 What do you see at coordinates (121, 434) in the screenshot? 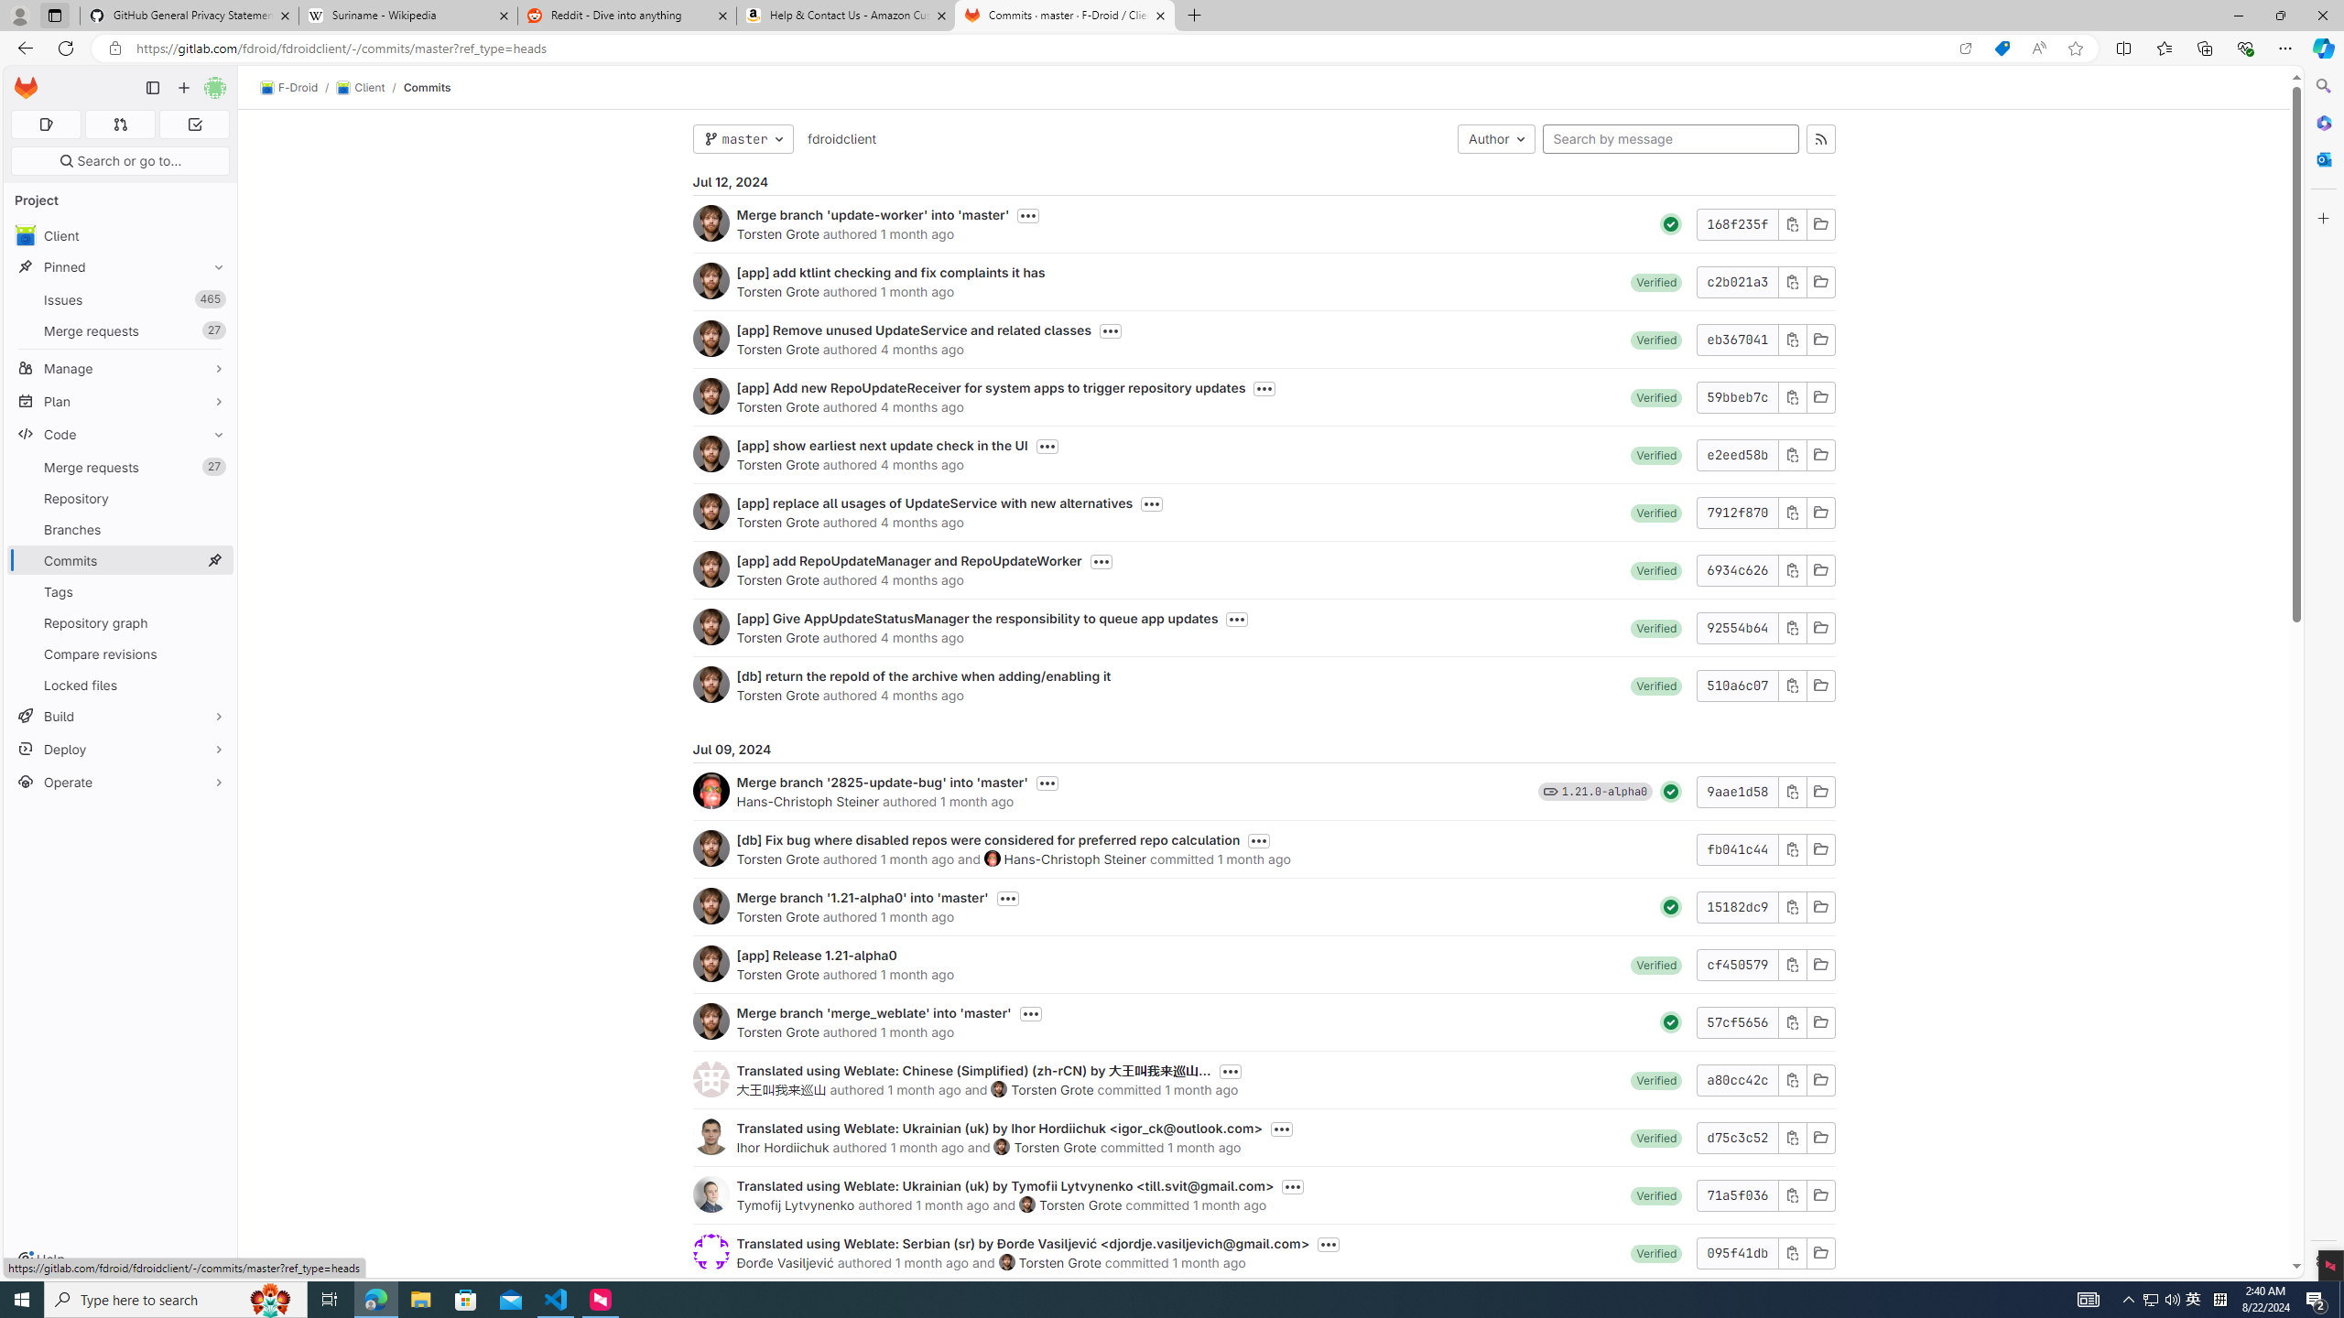
I see `Code` at bounding box center [121, 434].